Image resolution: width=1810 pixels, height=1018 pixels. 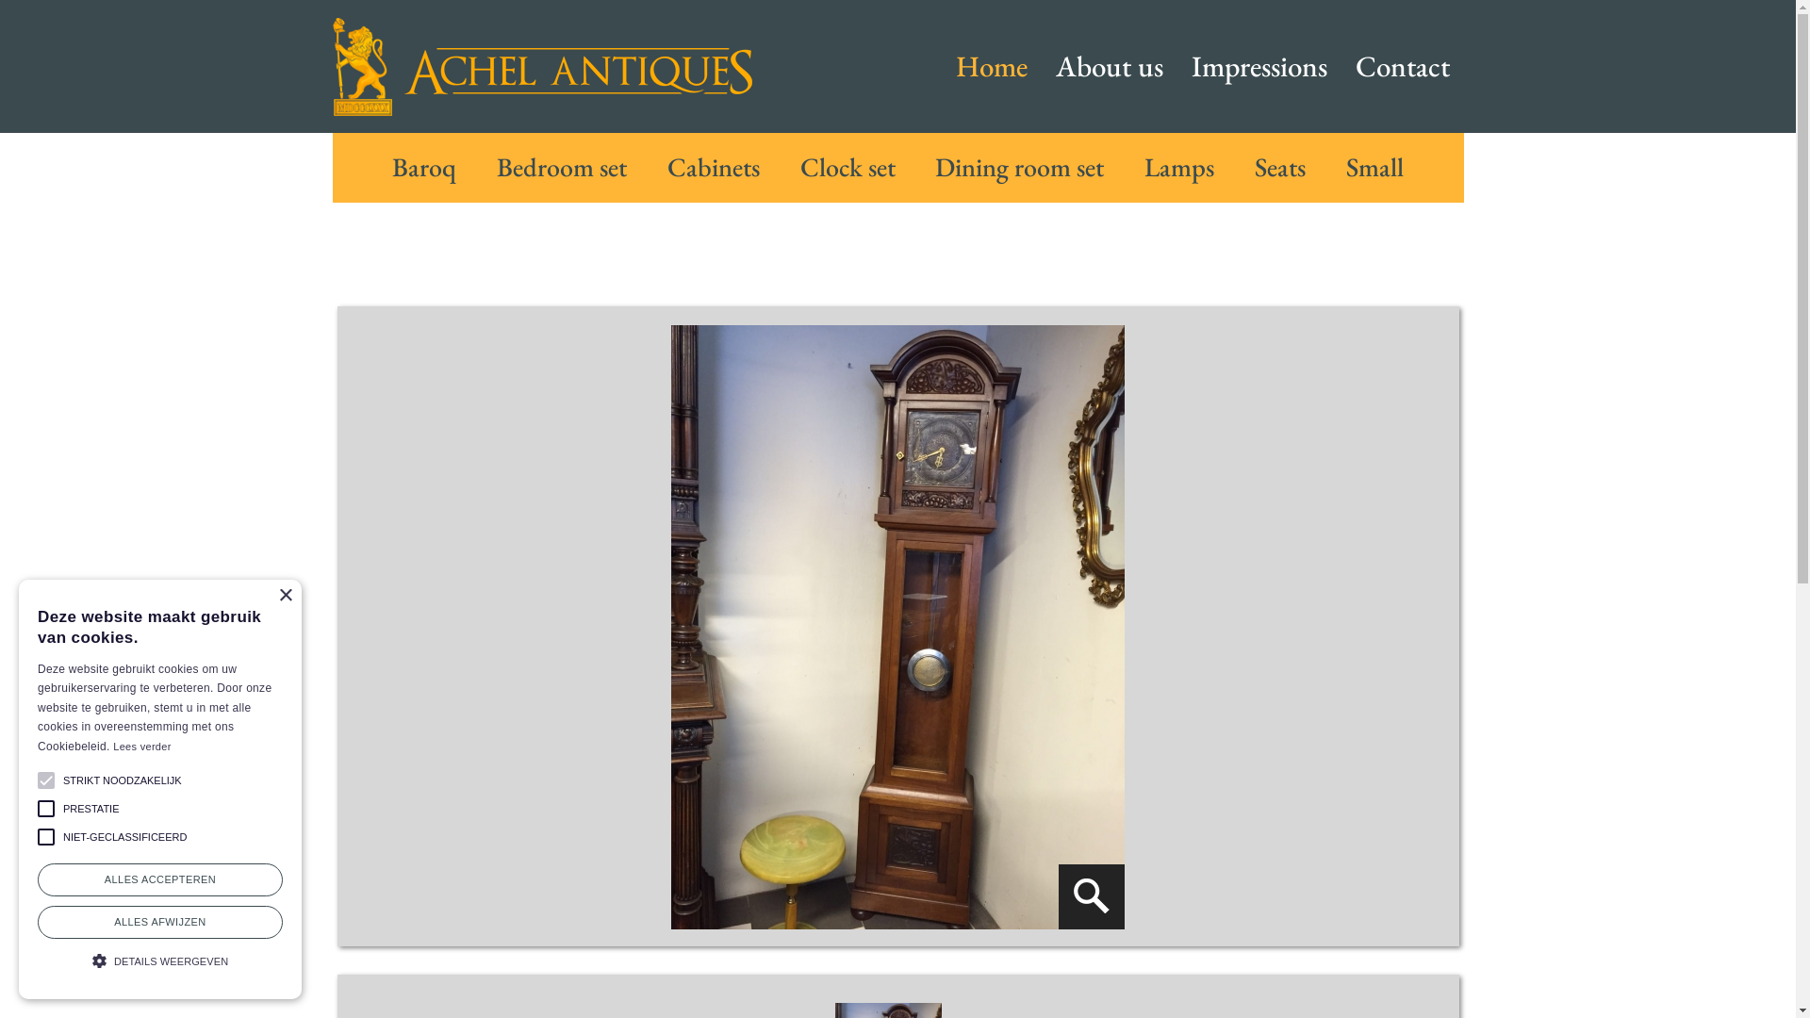 What do you see at coordinates (1020, 167) in the screenshot?
I see `Dining room set` at bounding box center [1020, 167].